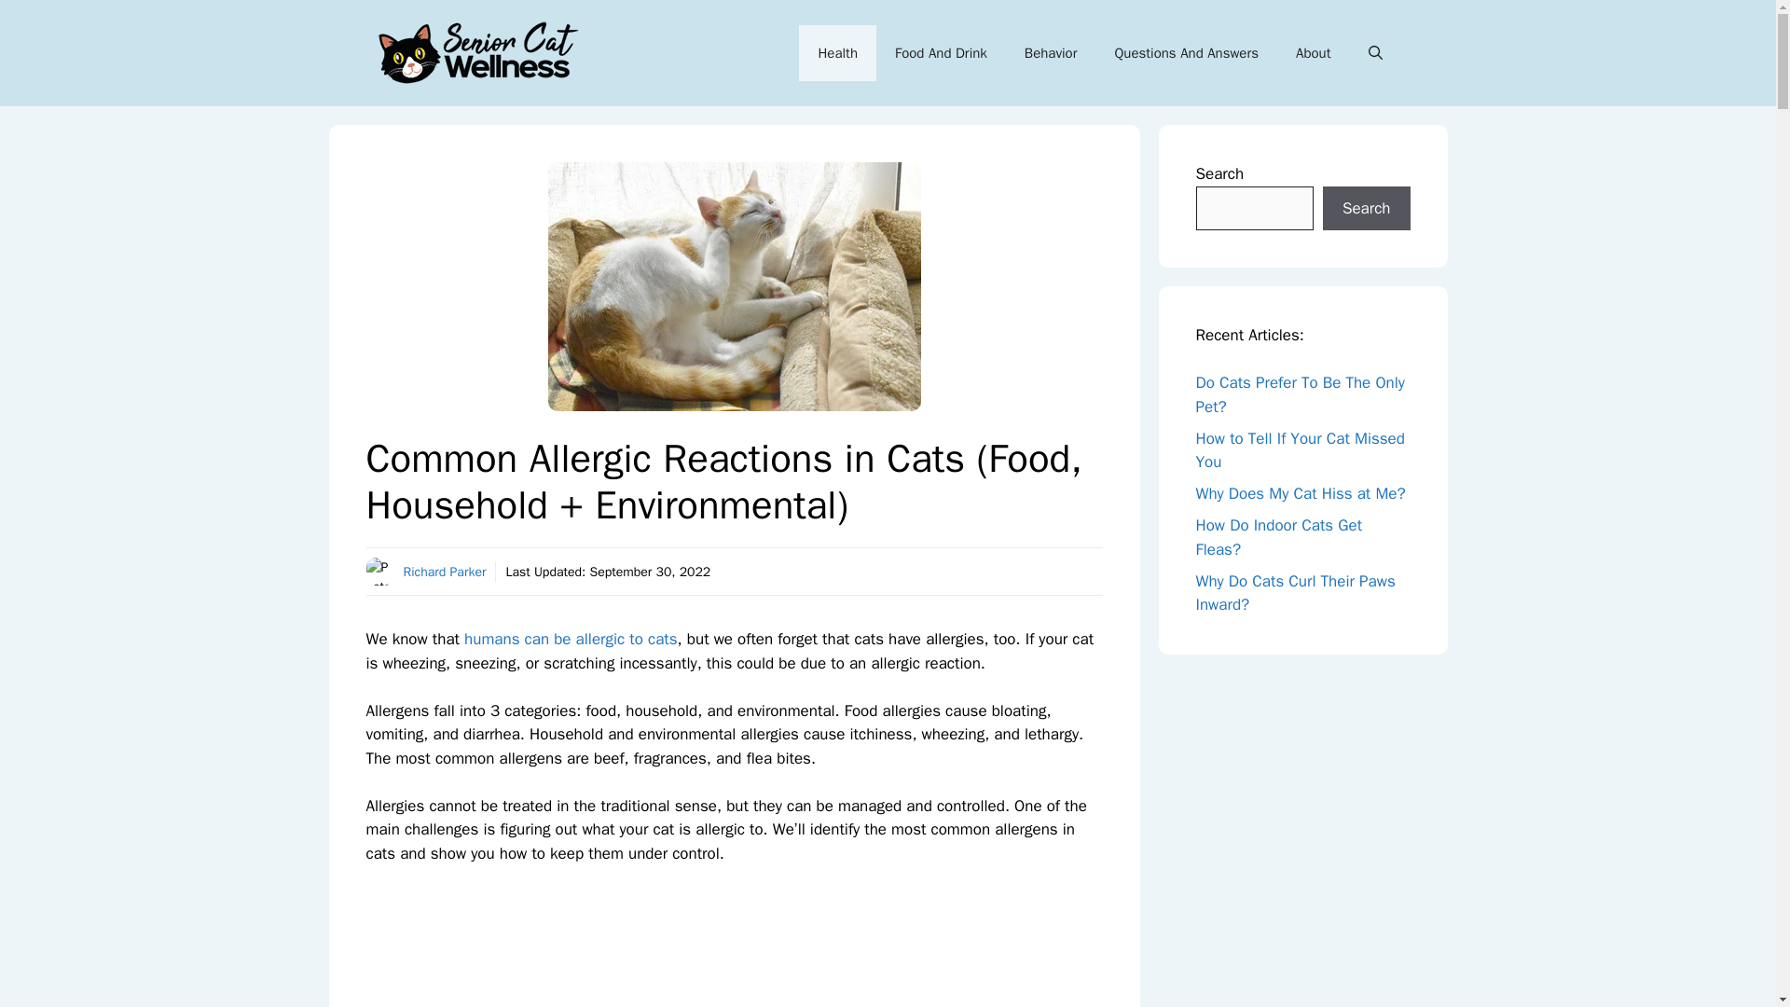 This screenshot has height=1007, width=1790. What do you see at coordinates (837, 53) in the screenshot?
I see `Health` at bounding box center [837, 53].